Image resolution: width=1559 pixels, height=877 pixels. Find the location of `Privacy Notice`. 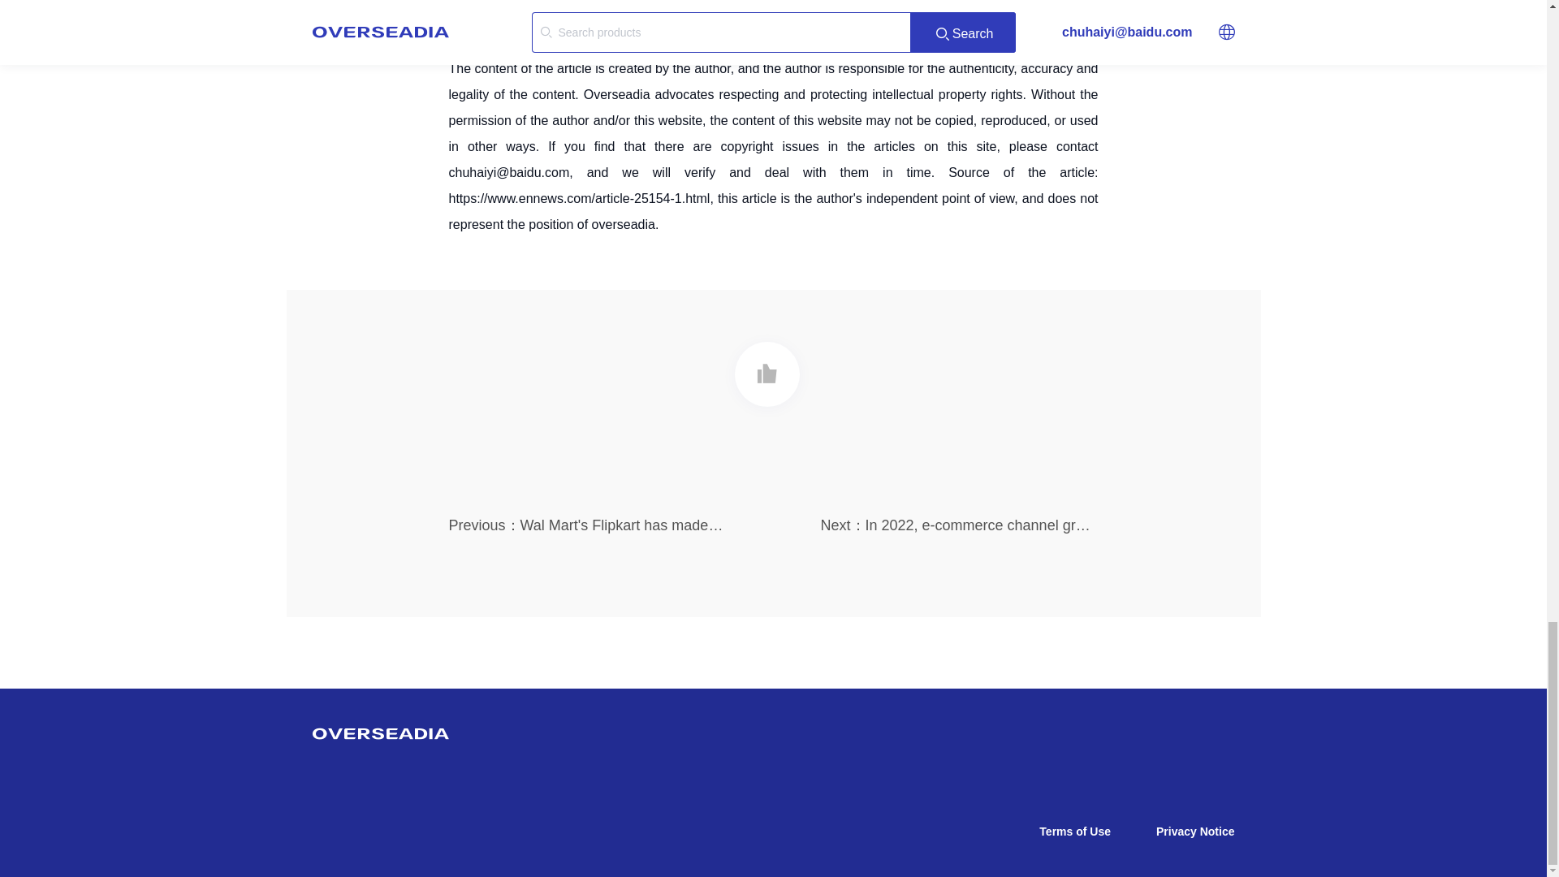

Privacy Notice is located at coordinates (1195, 832).